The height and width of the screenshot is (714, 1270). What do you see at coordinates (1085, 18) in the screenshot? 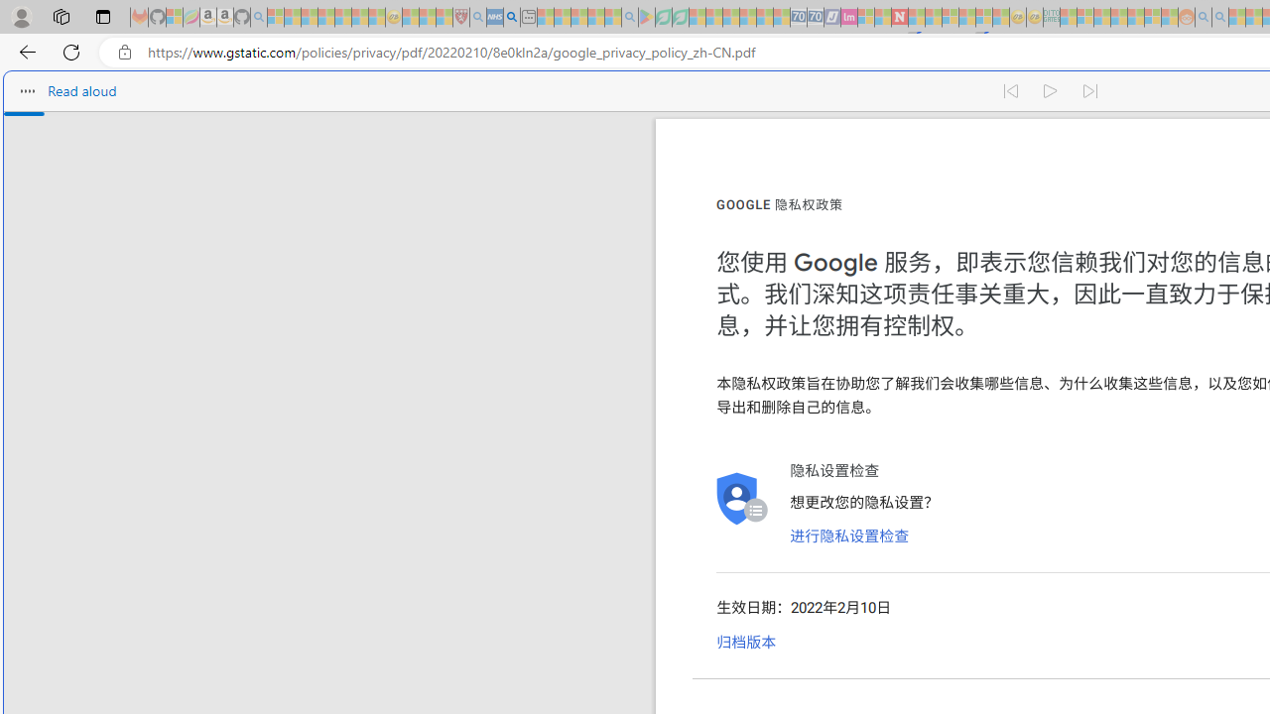
I see `Microsoft account | Privacy - Sleeping` at bounding box center [1085, 18].